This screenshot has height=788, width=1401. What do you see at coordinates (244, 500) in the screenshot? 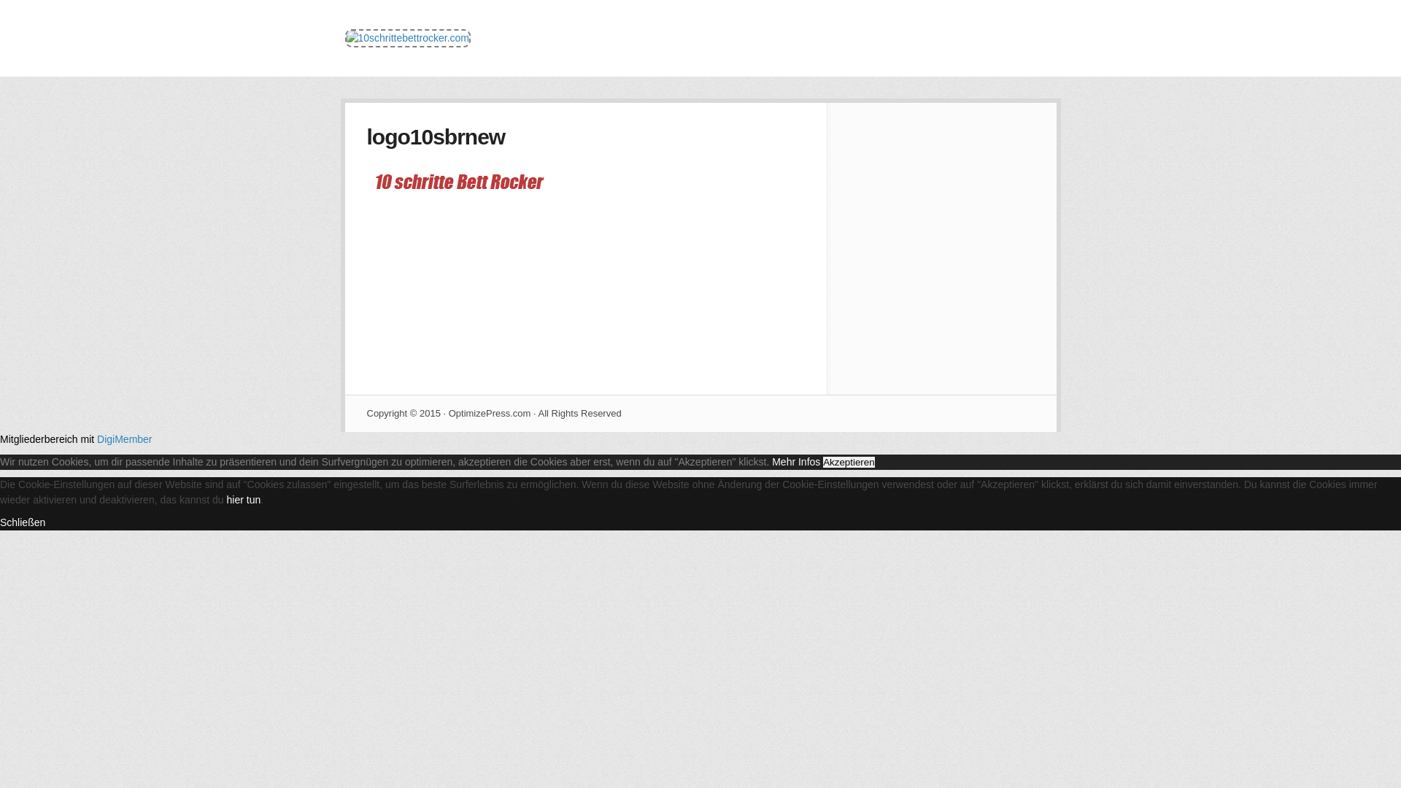
I see `hier tun` at bounding box center [244, 500].